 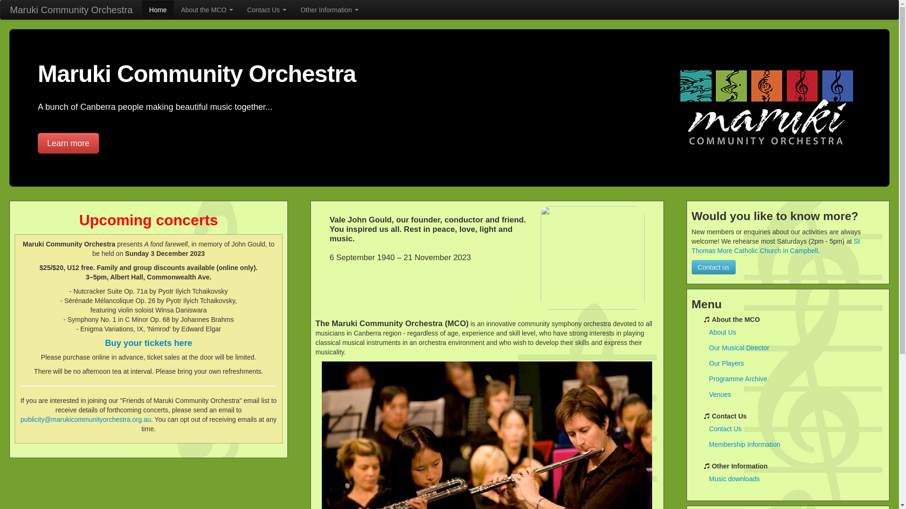 What do you see at coordinates (794, 394) in the screenshot?
I see `Venues` at bounding box center [794, 394].